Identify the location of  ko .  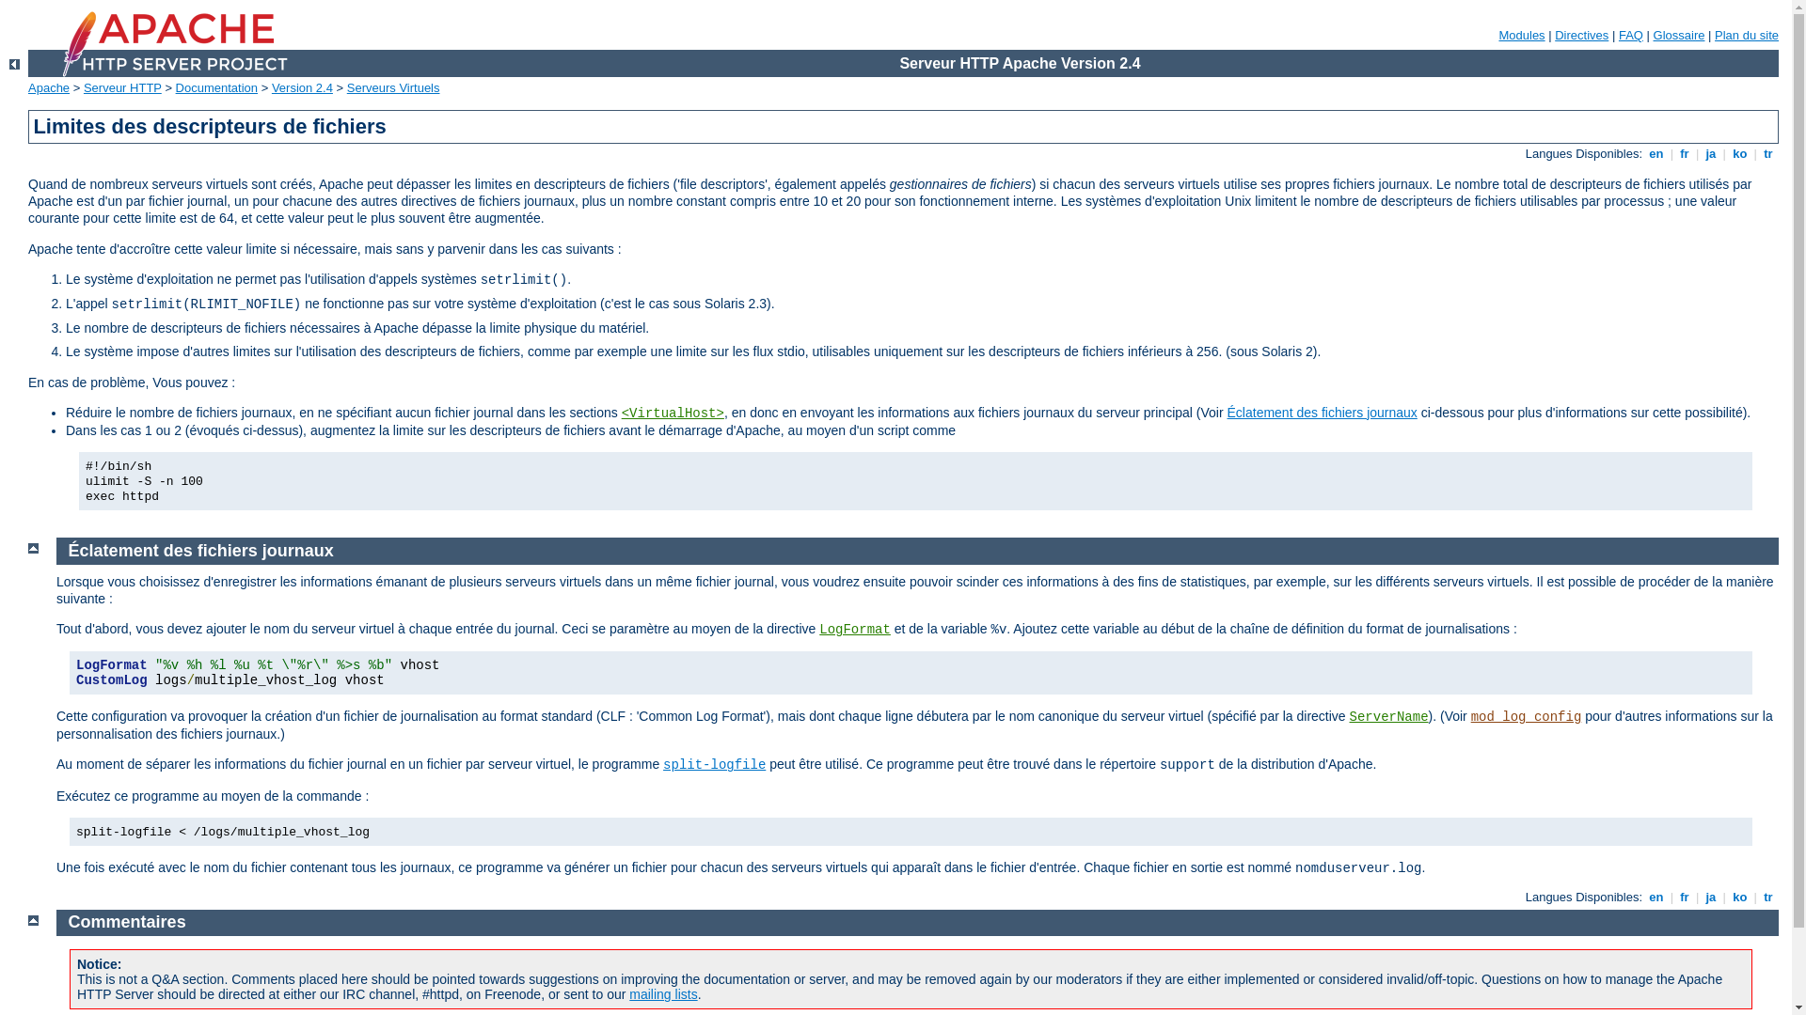
(1740, 897).